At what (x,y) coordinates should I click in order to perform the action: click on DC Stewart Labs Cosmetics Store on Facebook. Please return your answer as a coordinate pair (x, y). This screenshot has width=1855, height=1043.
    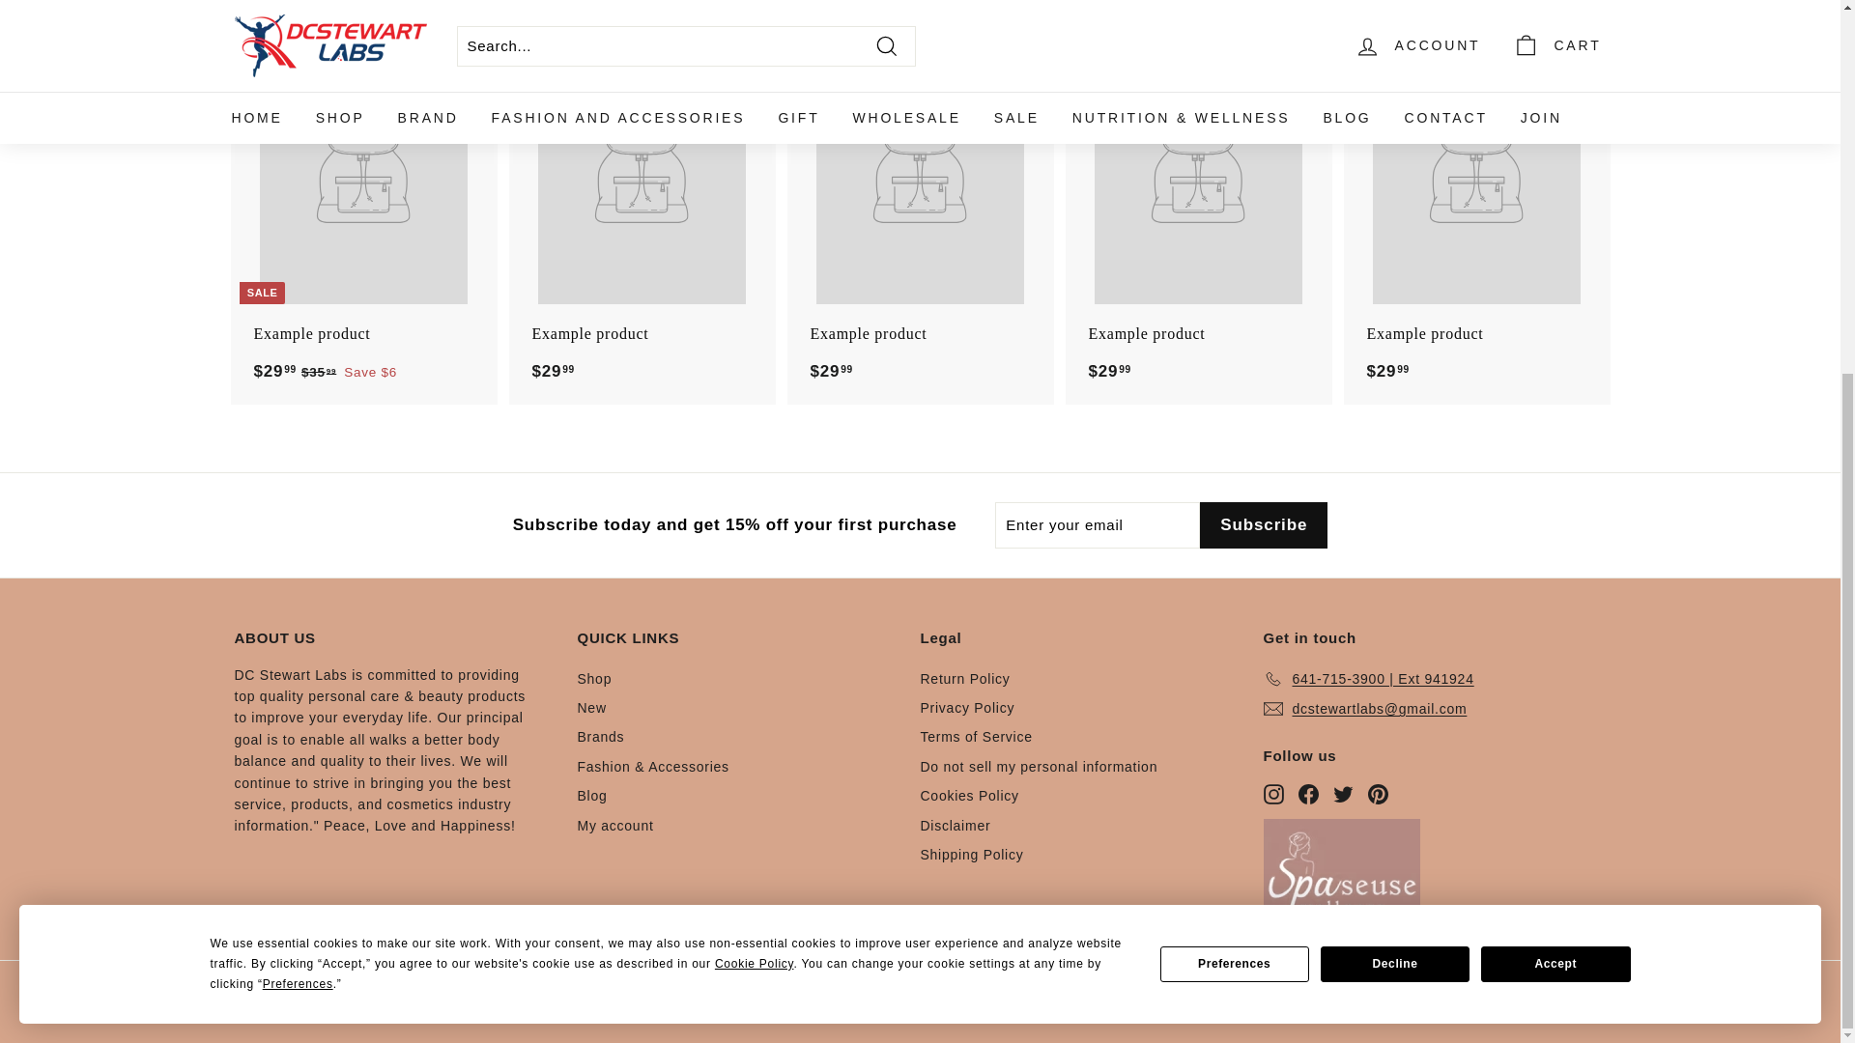
    Looking at the image, I should click on (1308, 793).